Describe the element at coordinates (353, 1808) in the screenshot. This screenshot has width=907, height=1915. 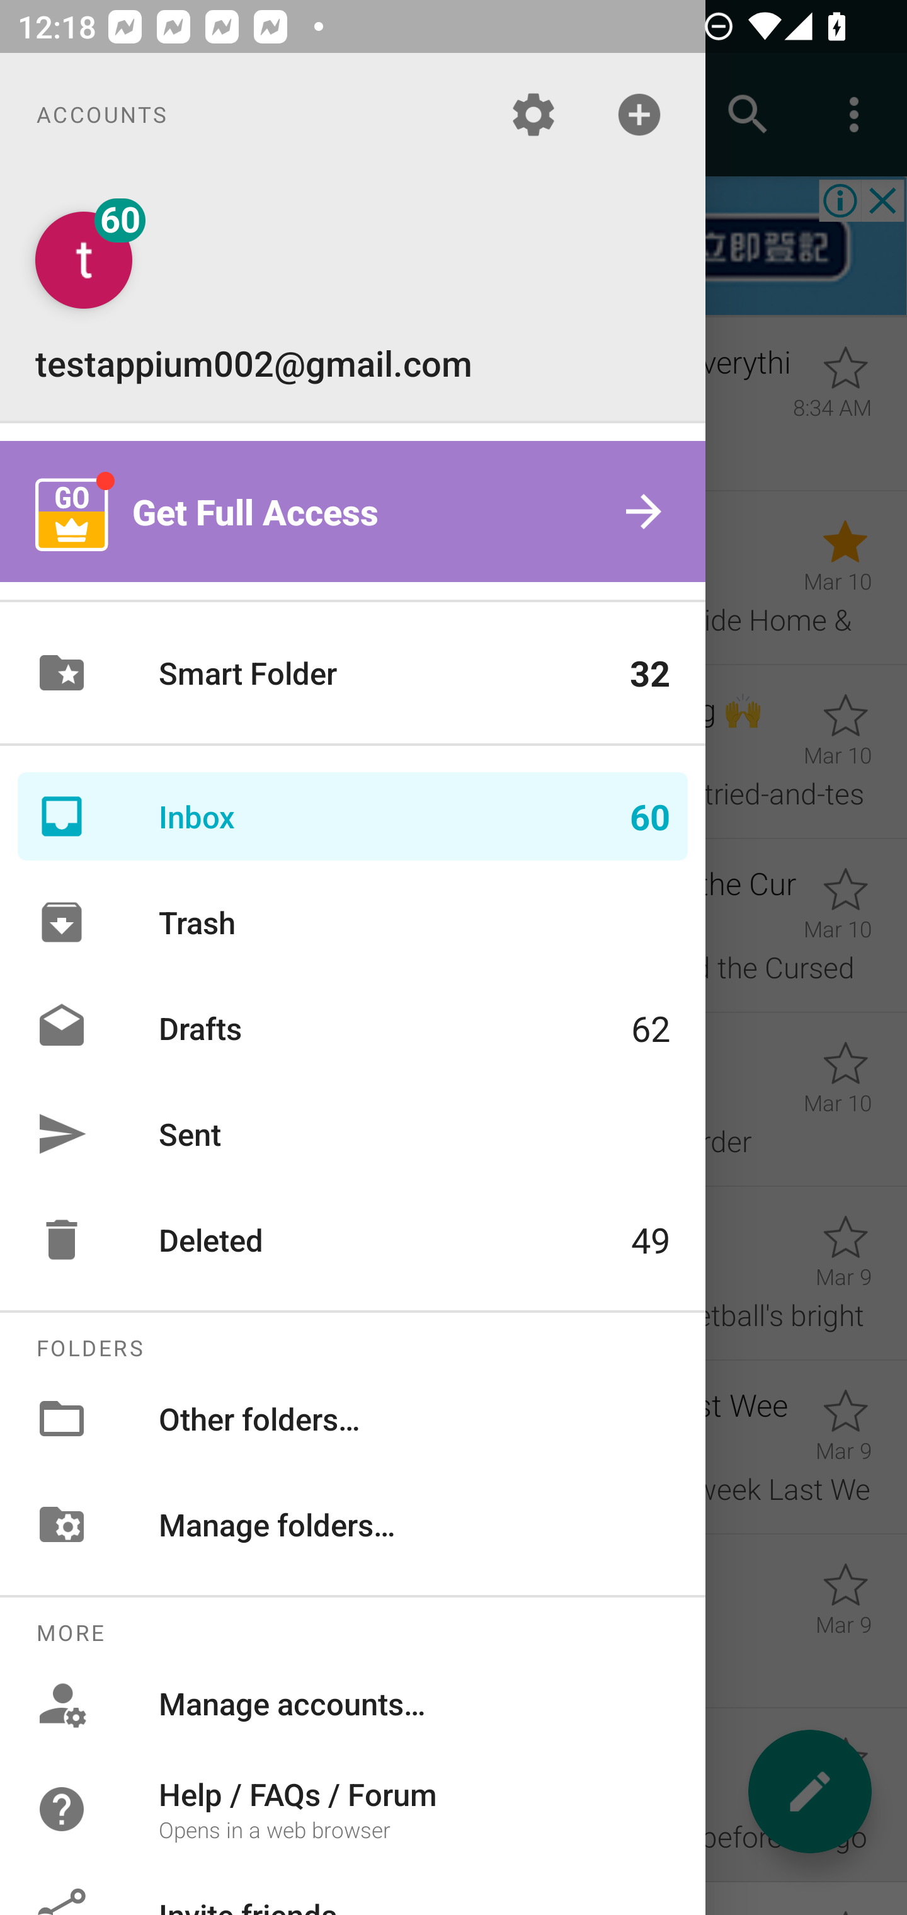
I see `Help / FAQs / Forum Opens in a web browser` at that location.